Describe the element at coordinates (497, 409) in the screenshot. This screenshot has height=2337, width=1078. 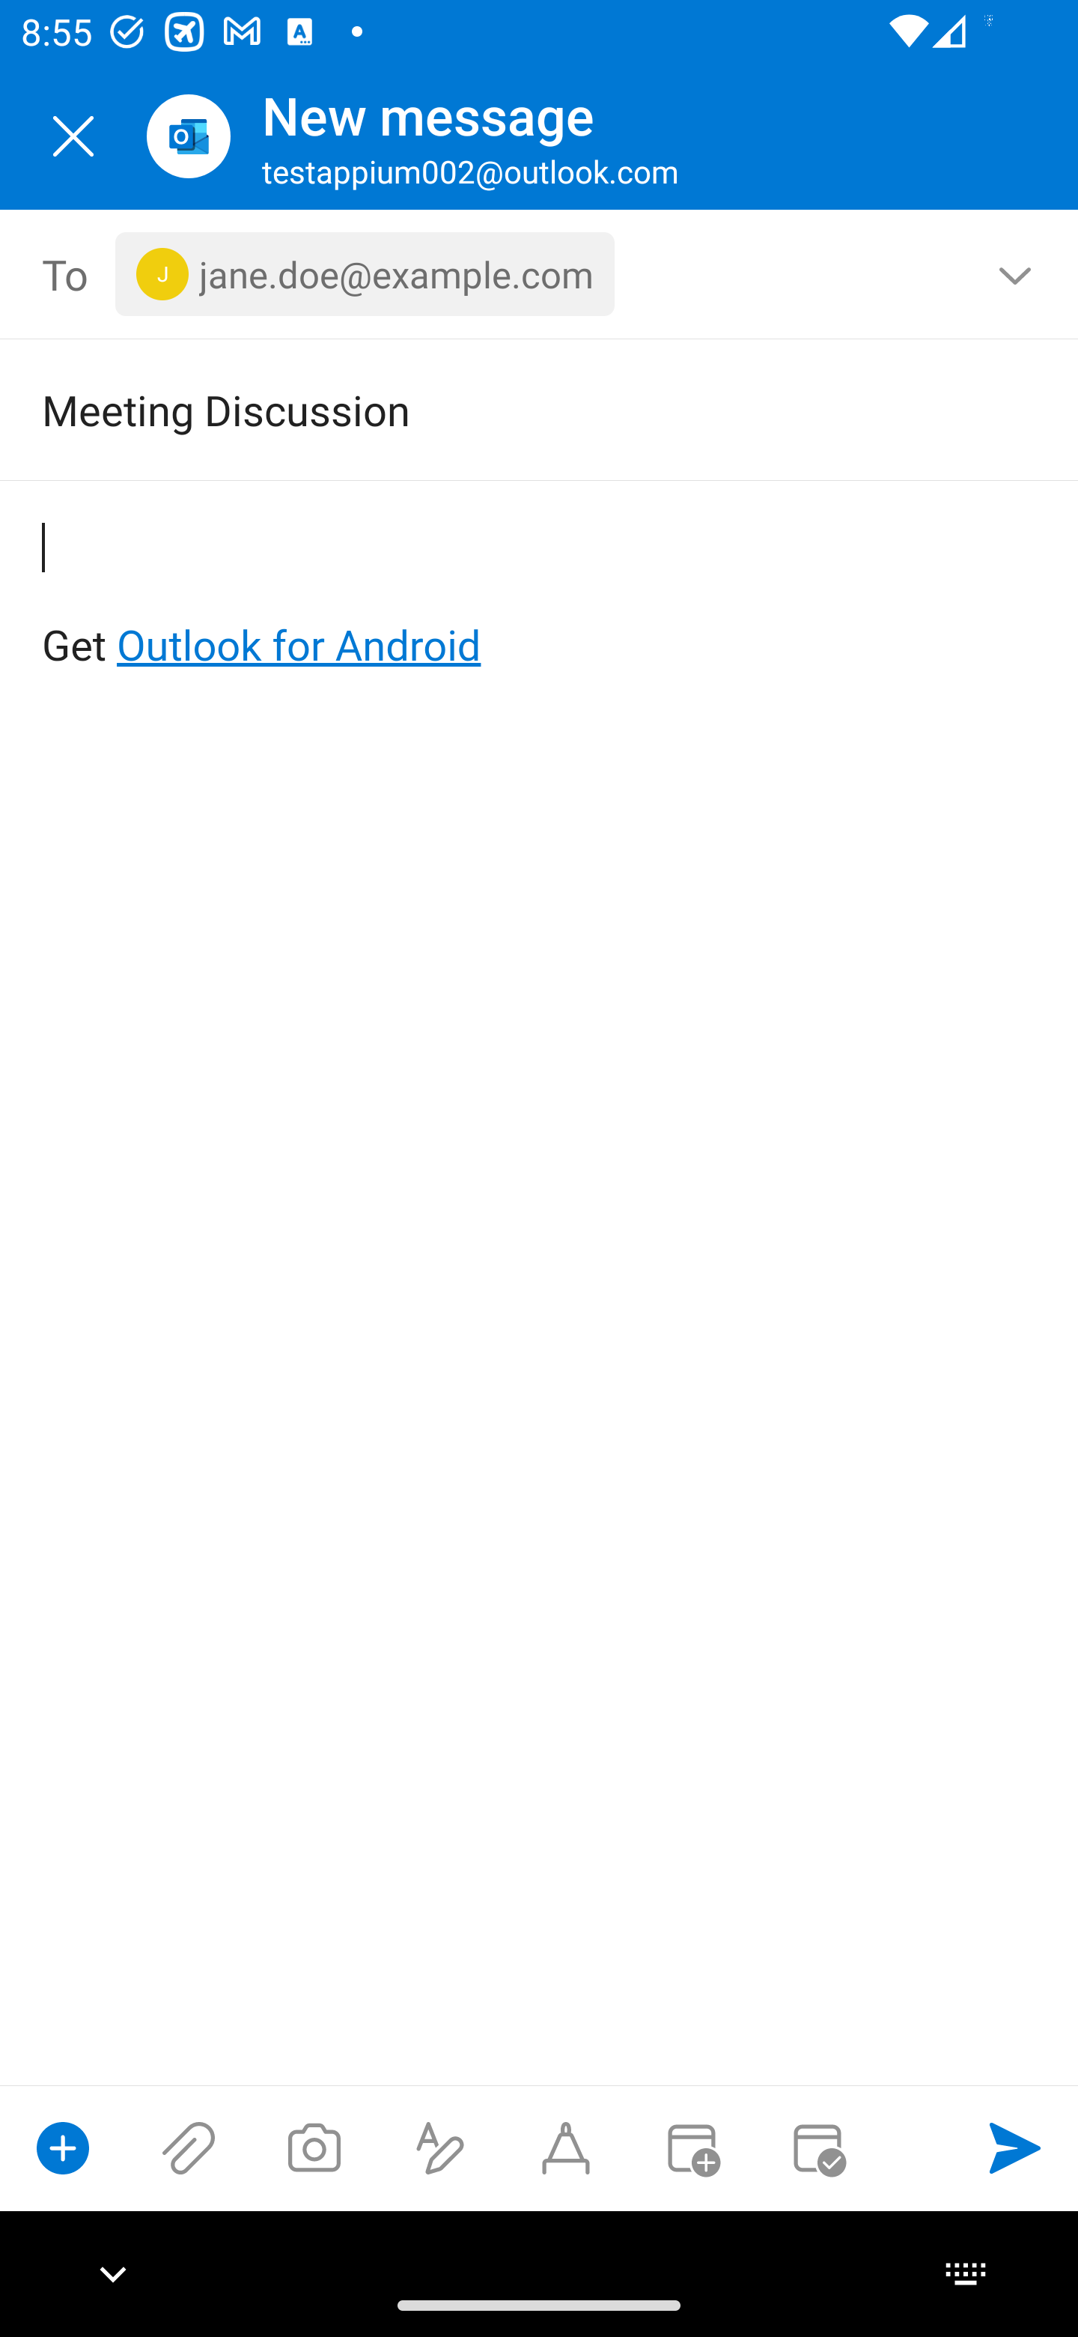
I see `Meeting Discussion` at that location.